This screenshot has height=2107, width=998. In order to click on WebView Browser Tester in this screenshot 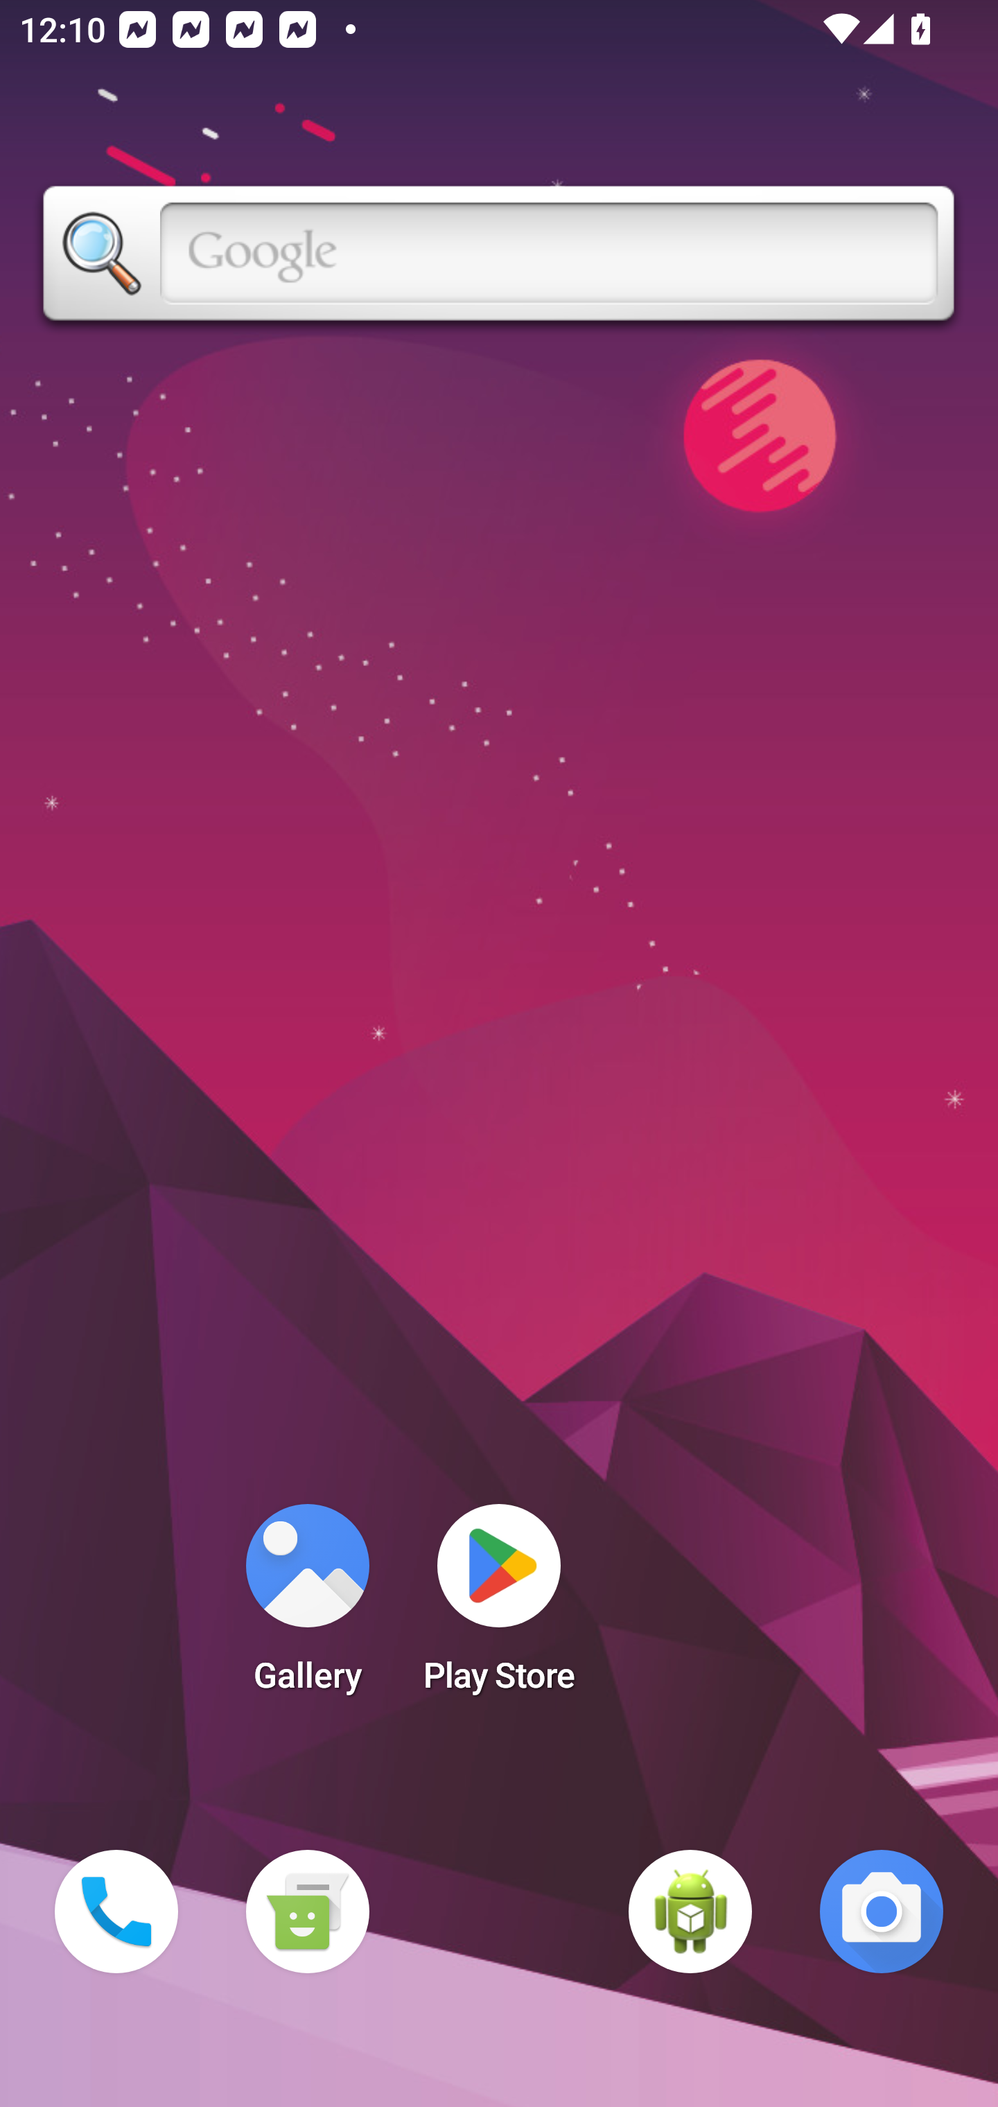, I will do `click(690, 1912)`.